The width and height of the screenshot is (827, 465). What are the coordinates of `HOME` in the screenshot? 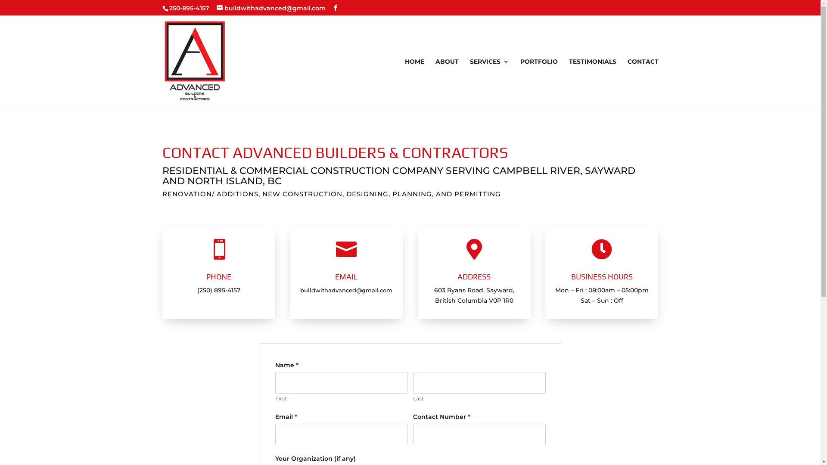 It's located at (414, 83).